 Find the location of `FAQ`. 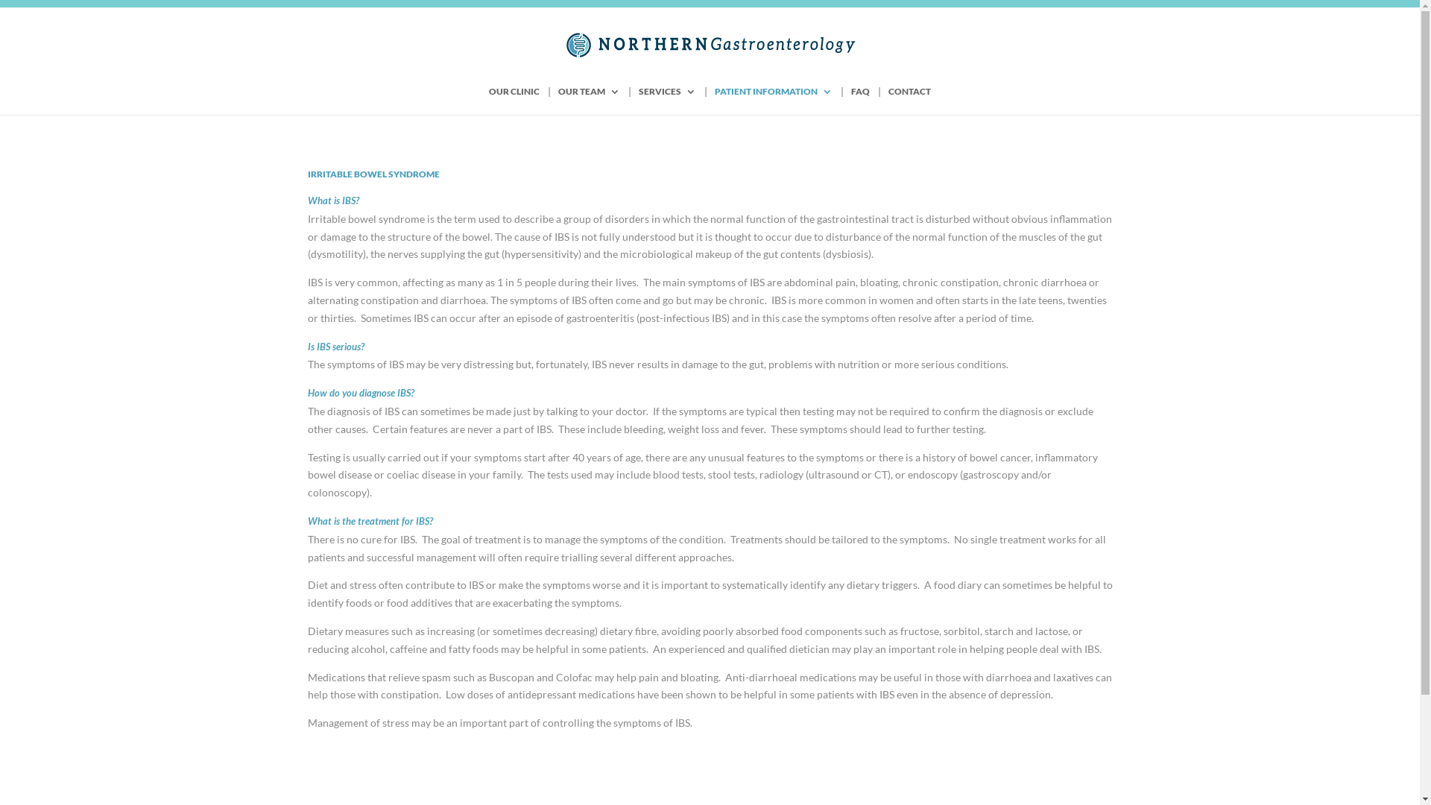

FAQ is located at coordinates (860, 101).